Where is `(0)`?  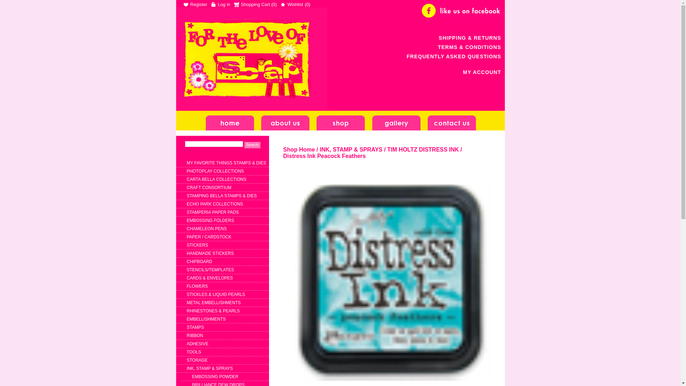 (0) is located at coordinates (308, 4).